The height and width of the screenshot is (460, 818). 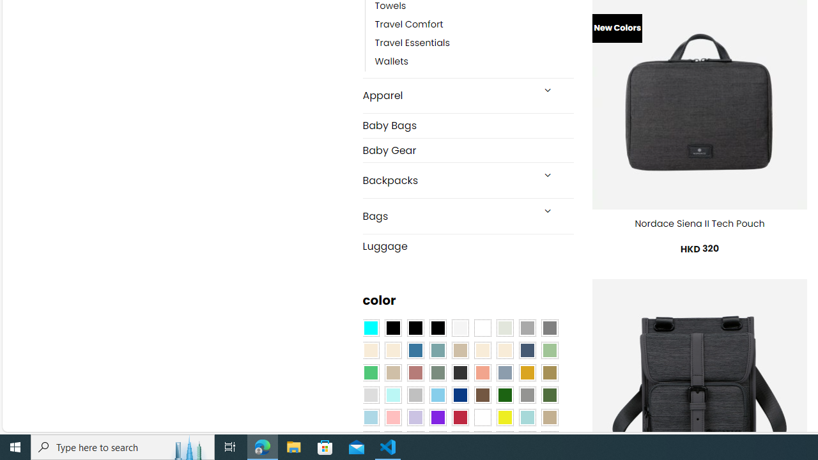 What do you see at coordinates (527, 395) in the screenshot?
I see `Gray` at bounding box center [527, 395].